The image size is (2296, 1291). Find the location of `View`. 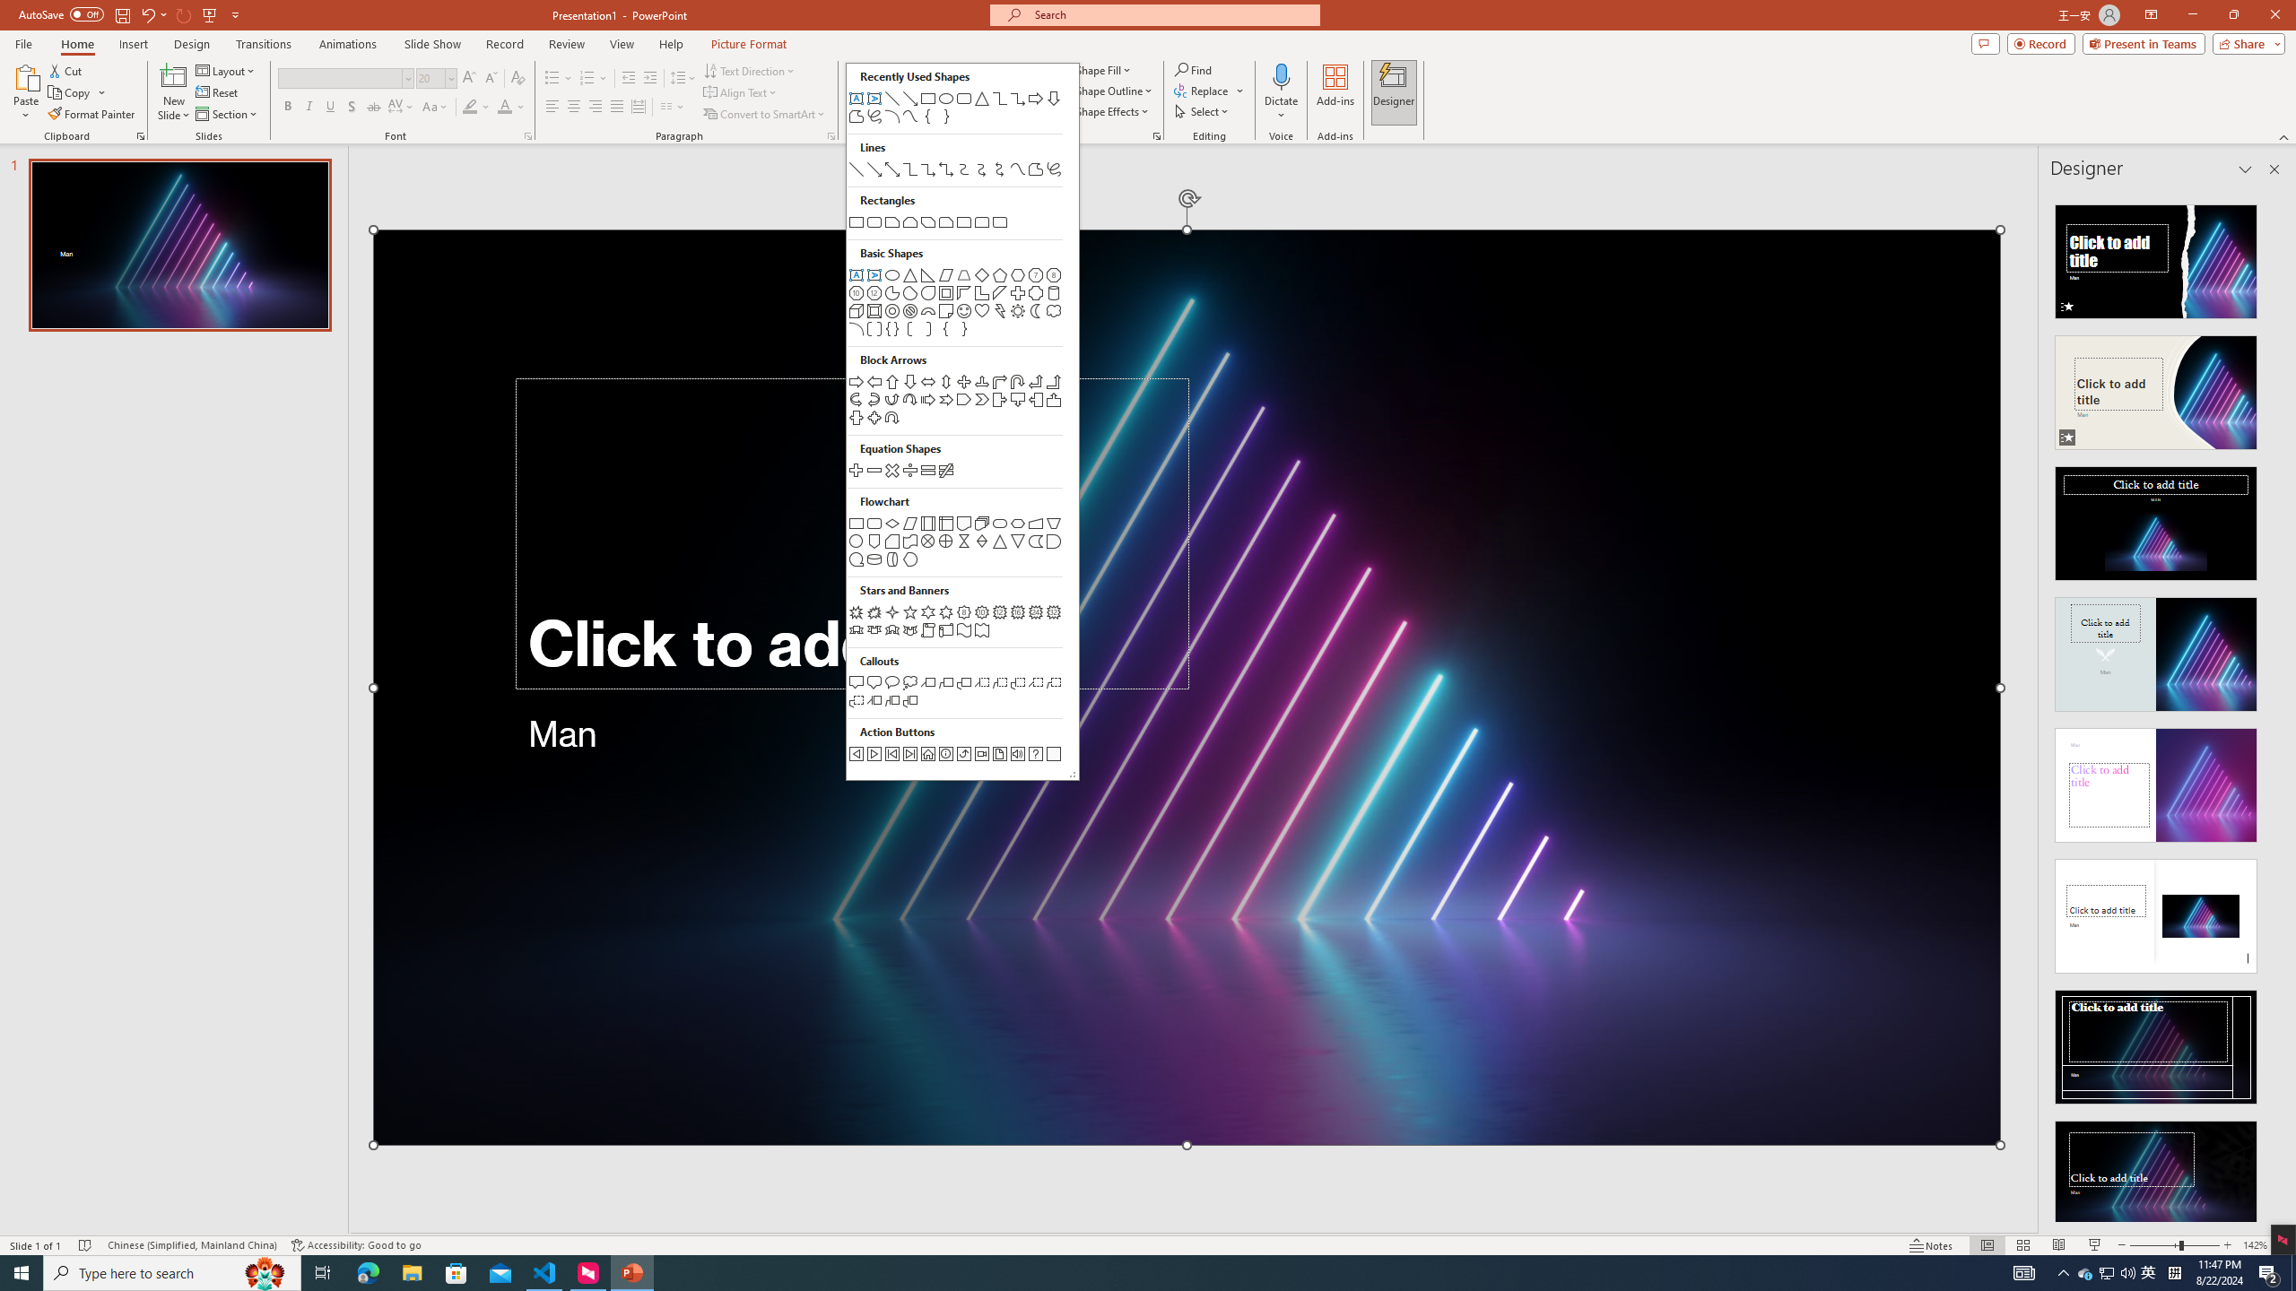

View is located at coordinates (622, 44).